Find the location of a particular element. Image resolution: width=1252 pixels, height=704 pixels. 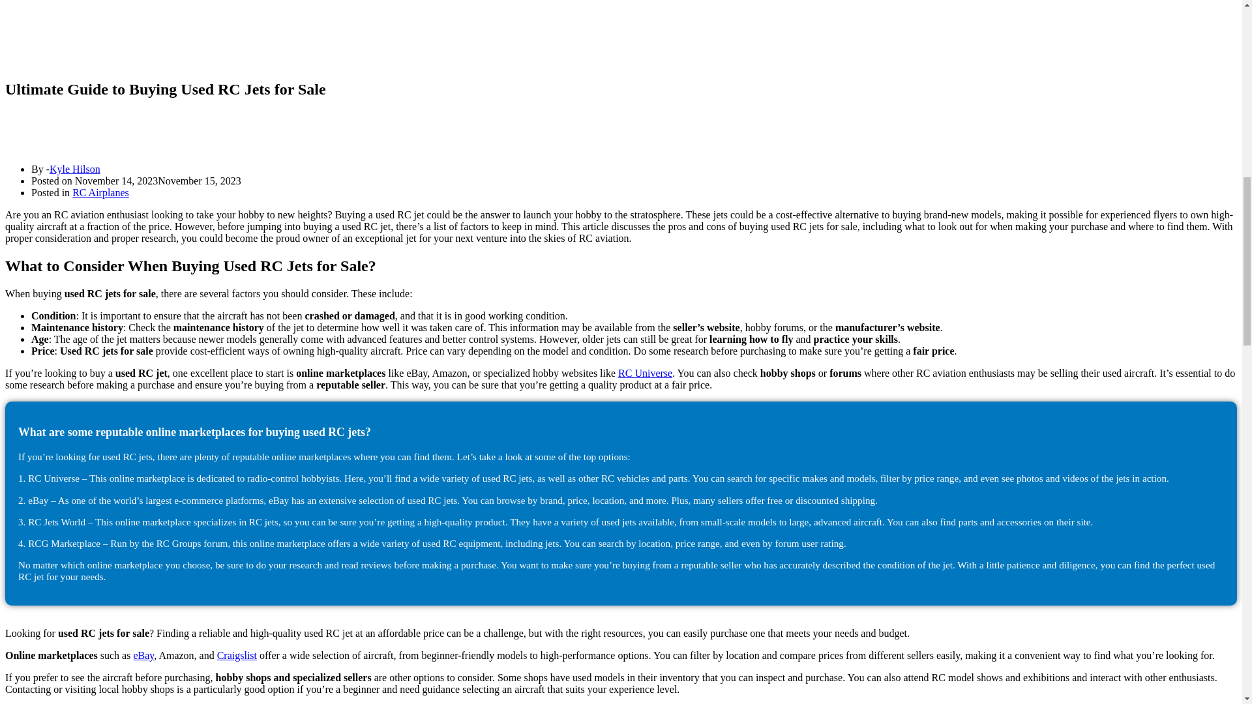

eBay is located at coordinates (143, 655).